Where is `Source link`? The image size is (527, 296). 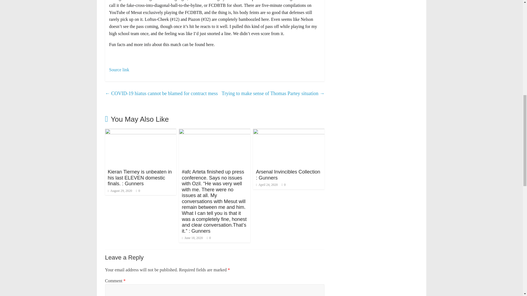
Source link is located at coordinates (119, 70).